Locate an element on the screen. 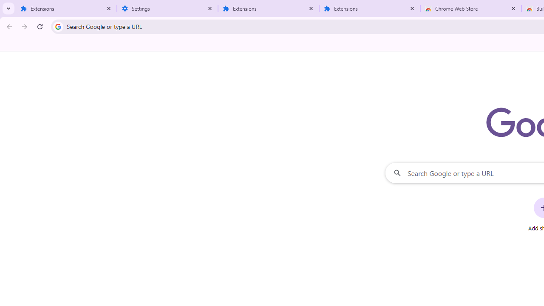 Image resolution: width=544 pixels, height=306 pixels. Settings is located at coordinates (167, 8).